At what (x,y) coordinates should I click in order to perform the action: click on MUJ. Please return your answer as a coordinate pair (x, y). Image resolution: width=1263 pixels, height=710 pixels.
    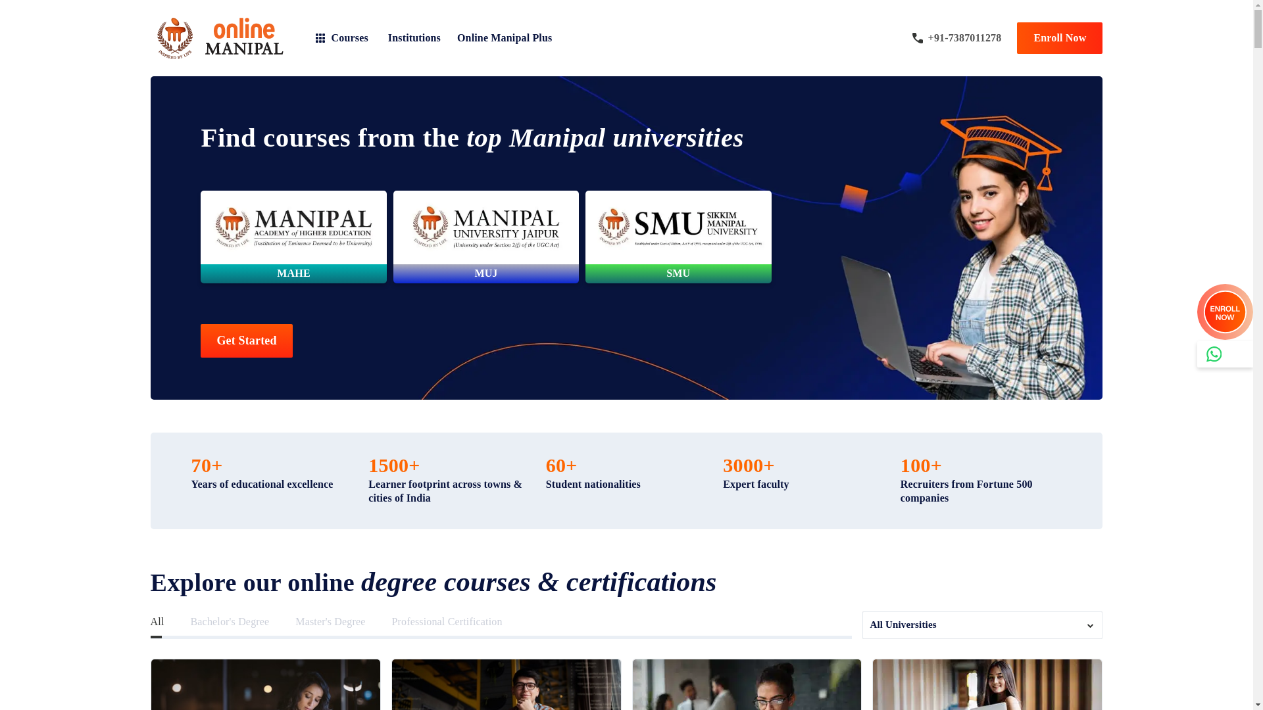
    Looking at the image, I should click on (485, 237).